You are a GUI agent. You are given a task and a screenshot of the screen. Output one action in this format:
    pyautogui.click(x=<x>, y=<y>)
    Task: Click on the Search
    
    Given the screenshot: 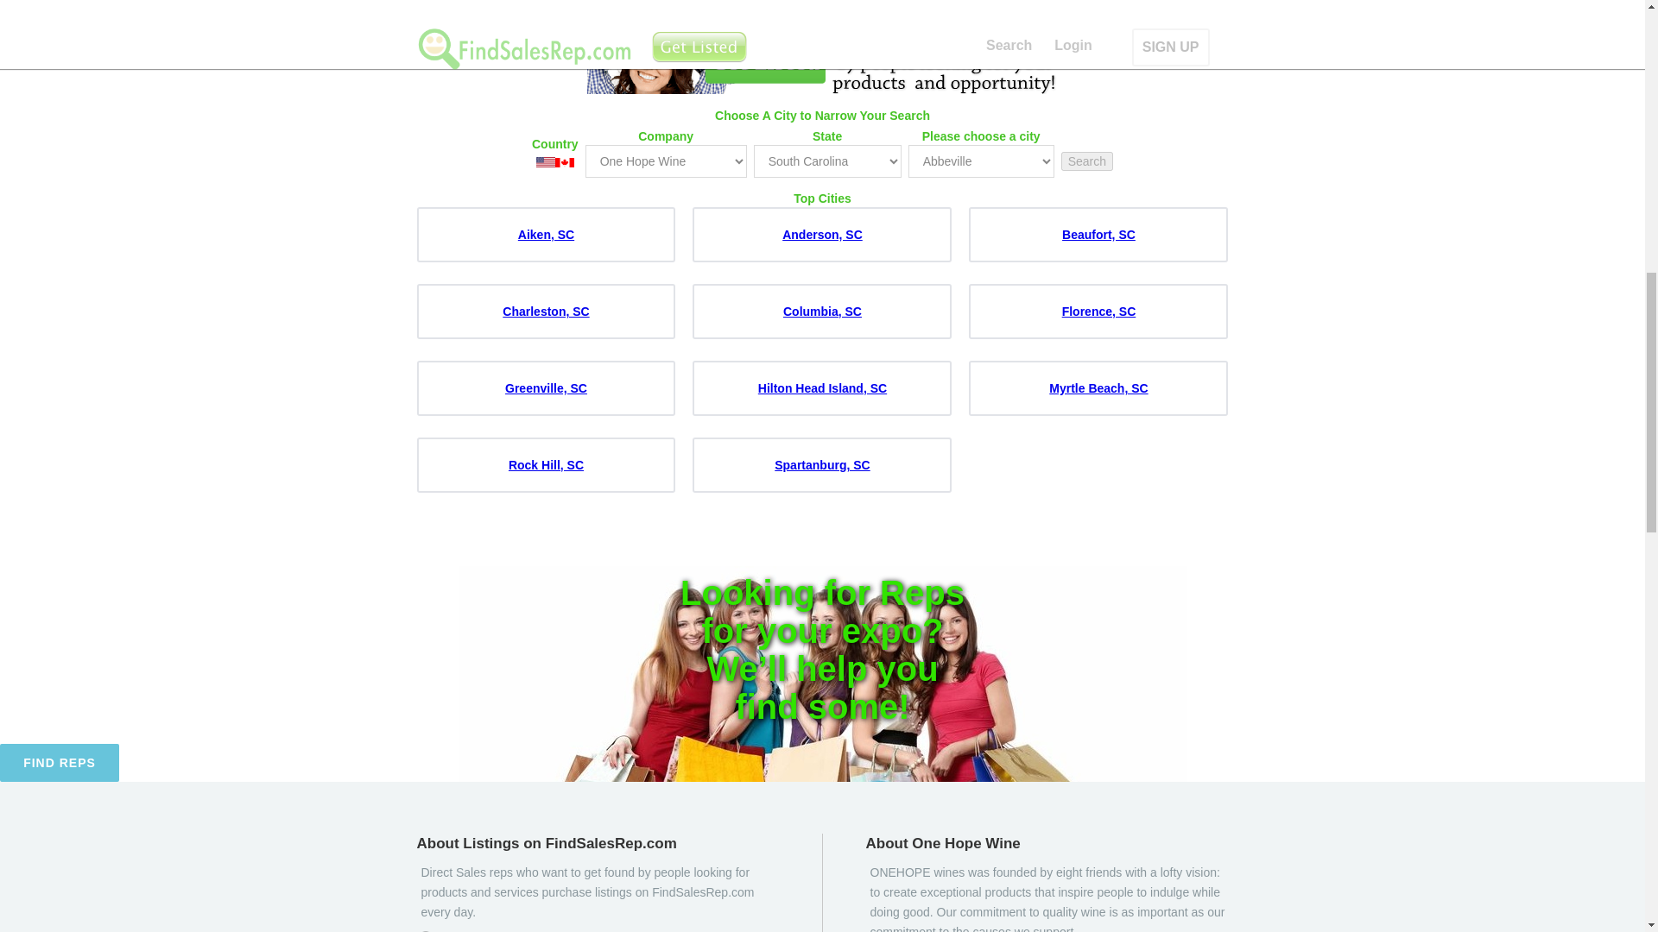 What is the action you would take?
    pyautogui.click(x=1086, y=161)
    